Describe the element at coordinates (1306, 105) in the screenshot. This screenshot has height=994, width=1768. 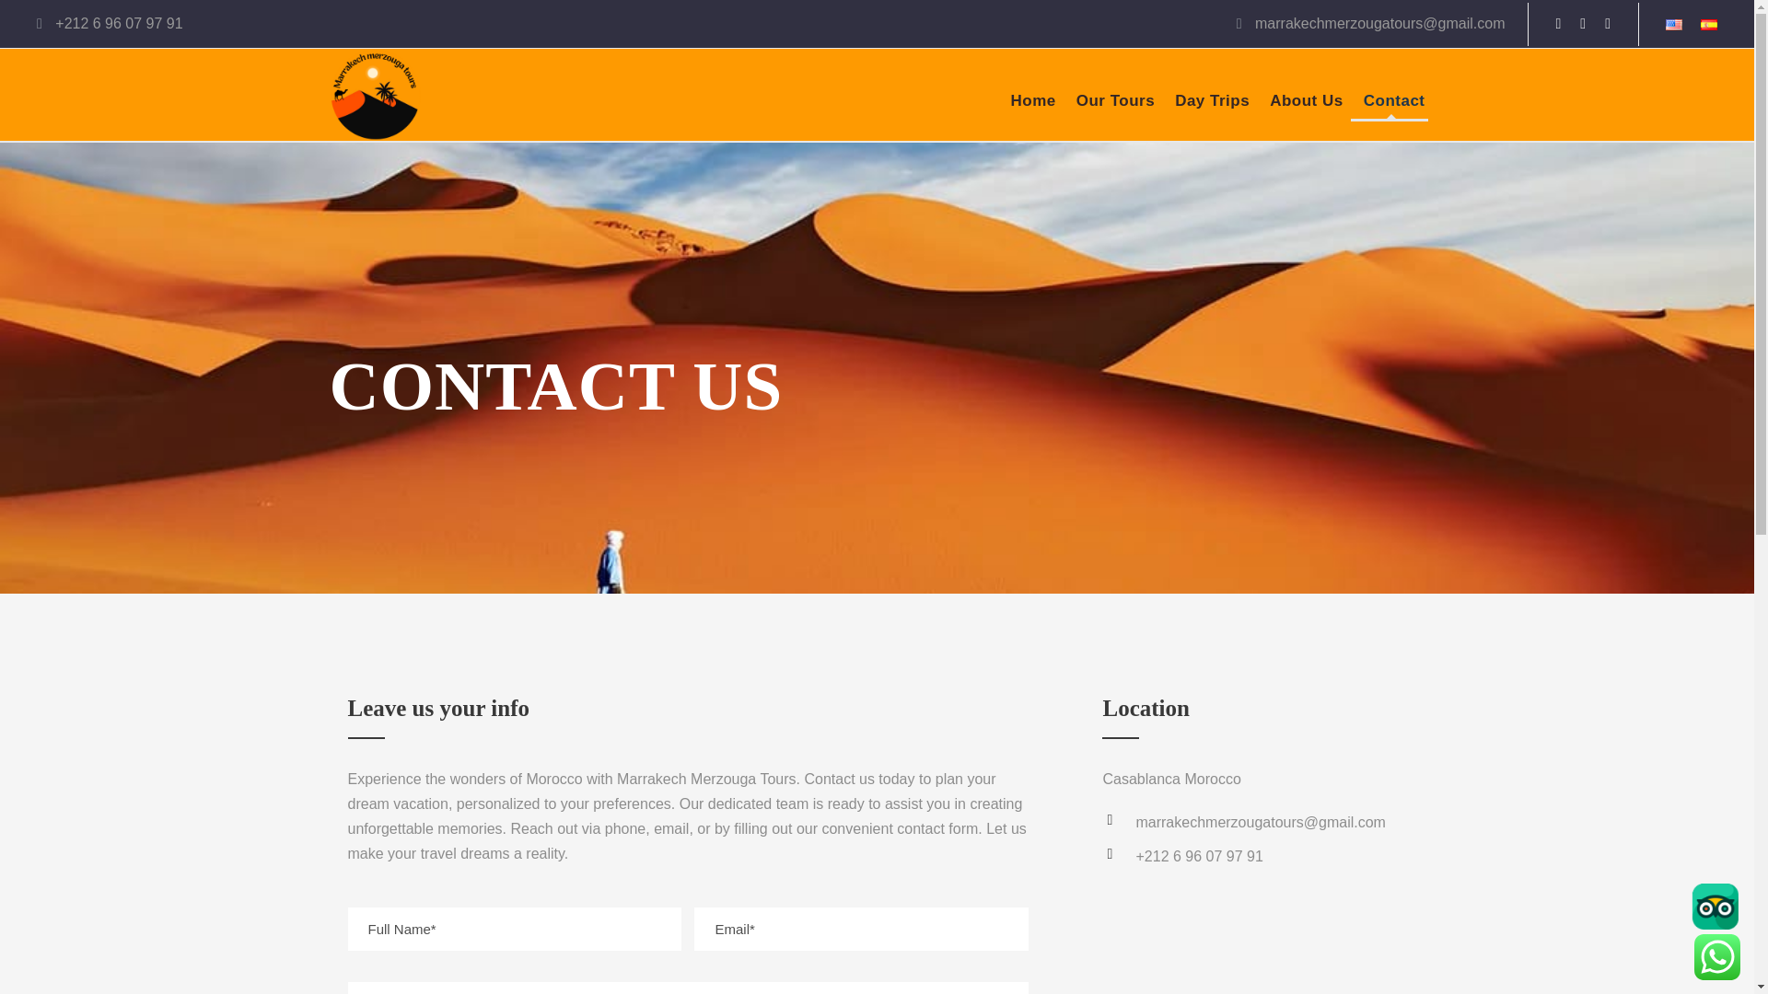
I see `About Us` at that location.